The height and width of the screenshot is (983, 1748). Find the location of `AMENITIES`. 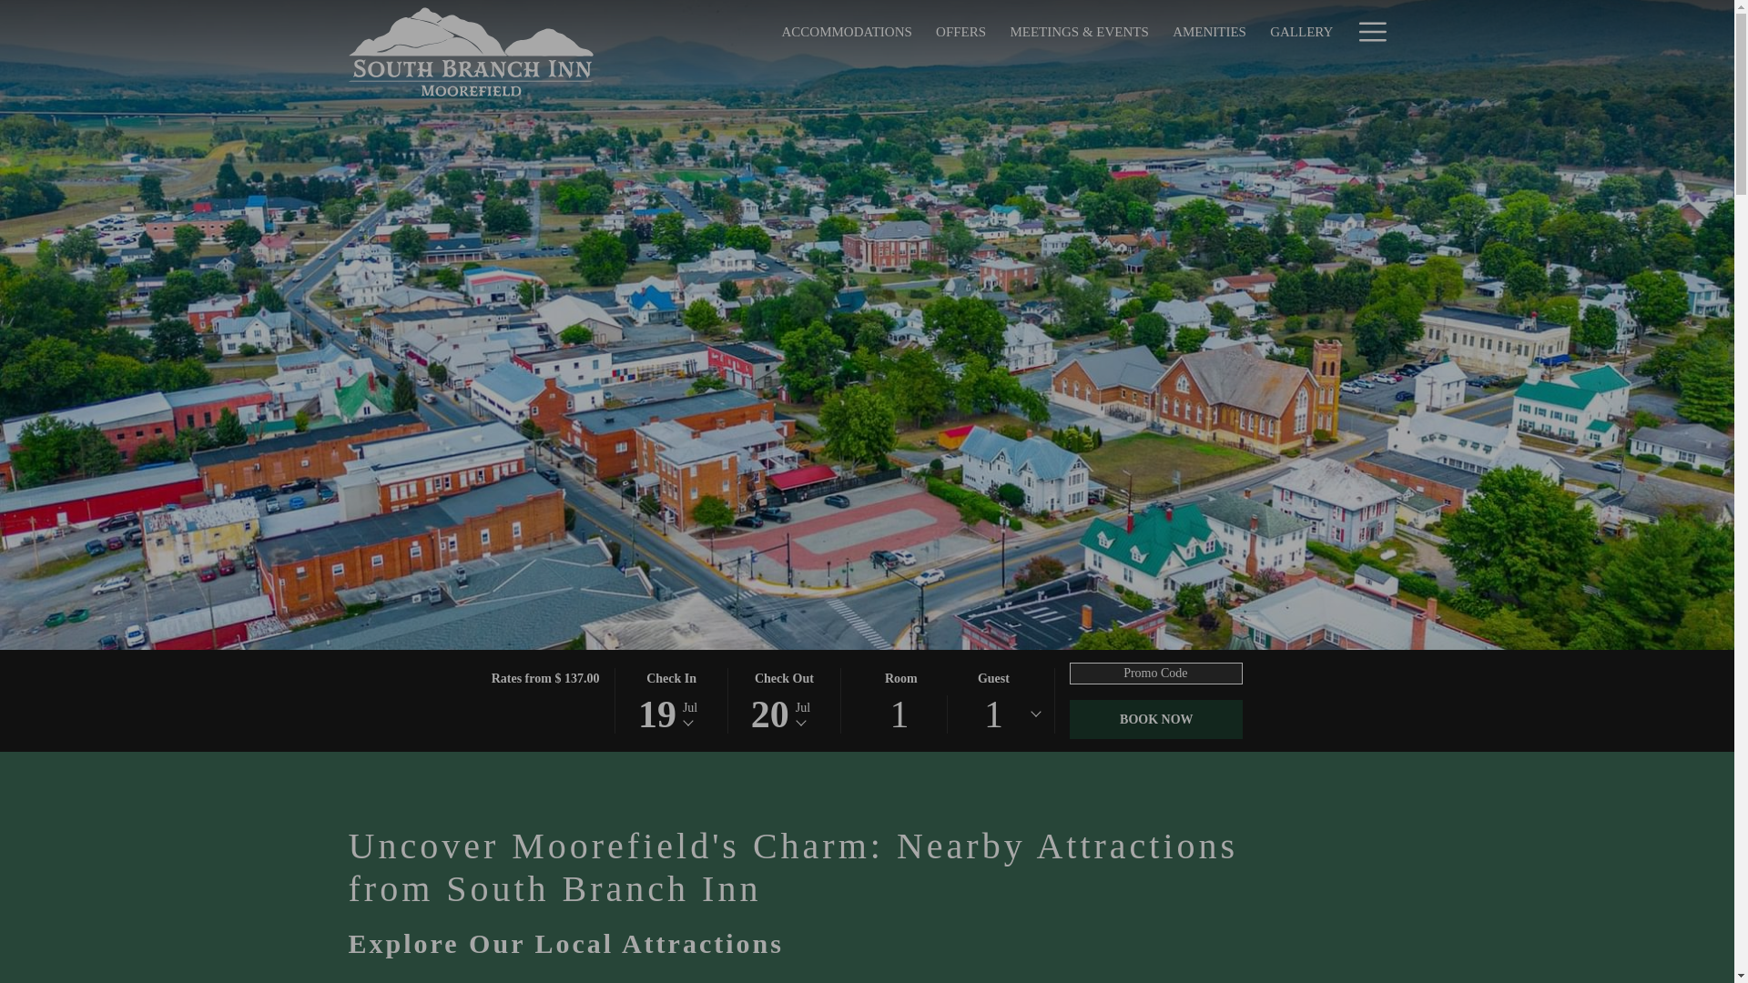

AMENITIES is located at coordinates (1209, 31).